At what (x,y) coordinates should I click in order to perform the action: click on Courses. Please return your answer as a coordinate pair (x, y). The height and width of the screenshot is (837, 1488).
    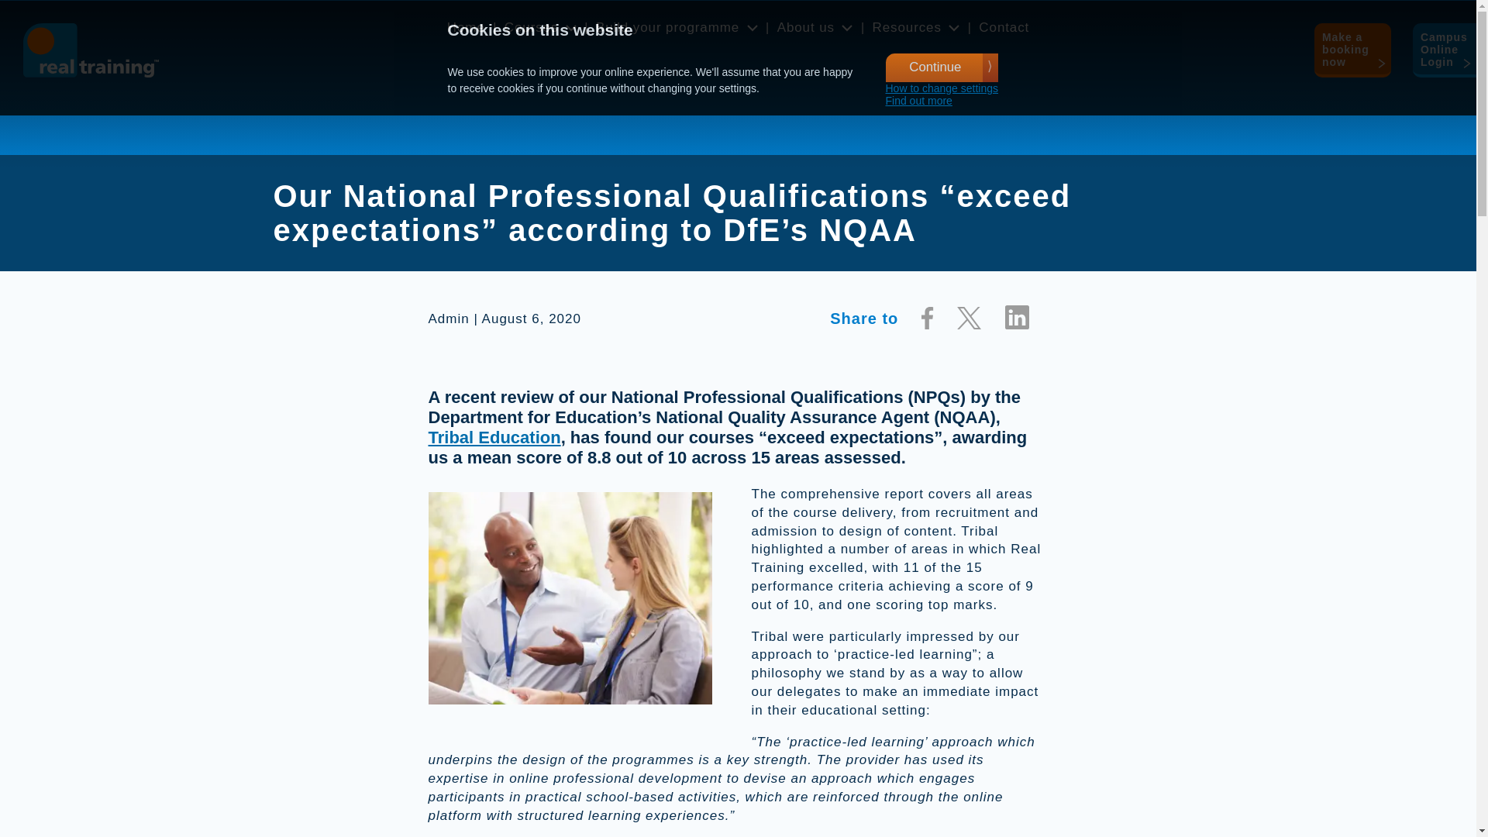
    Looking at the image, I should click on (532, 27).